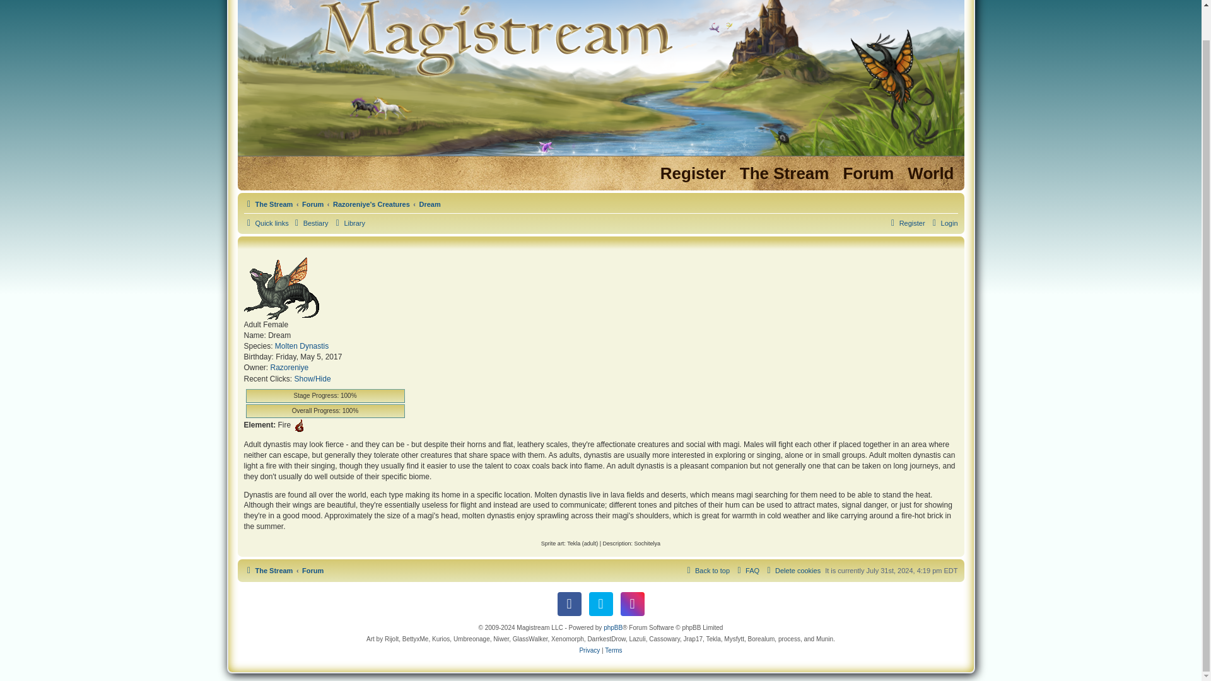  Describe the element at coordinates (299, 425) in the screenshot. I see `The element Fire` at that location.